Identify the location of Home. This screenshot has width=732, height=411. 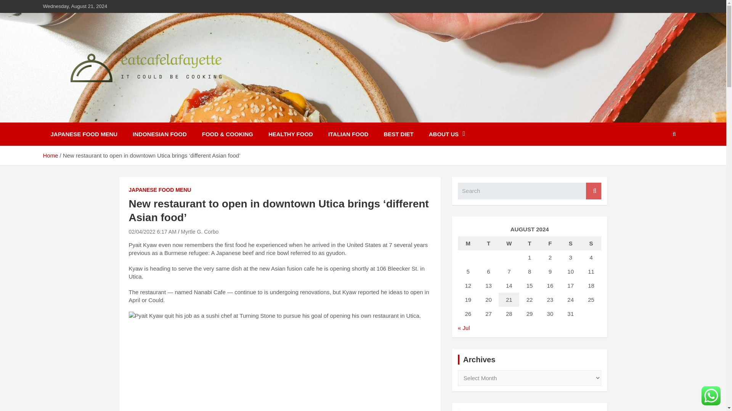
(50, 155).